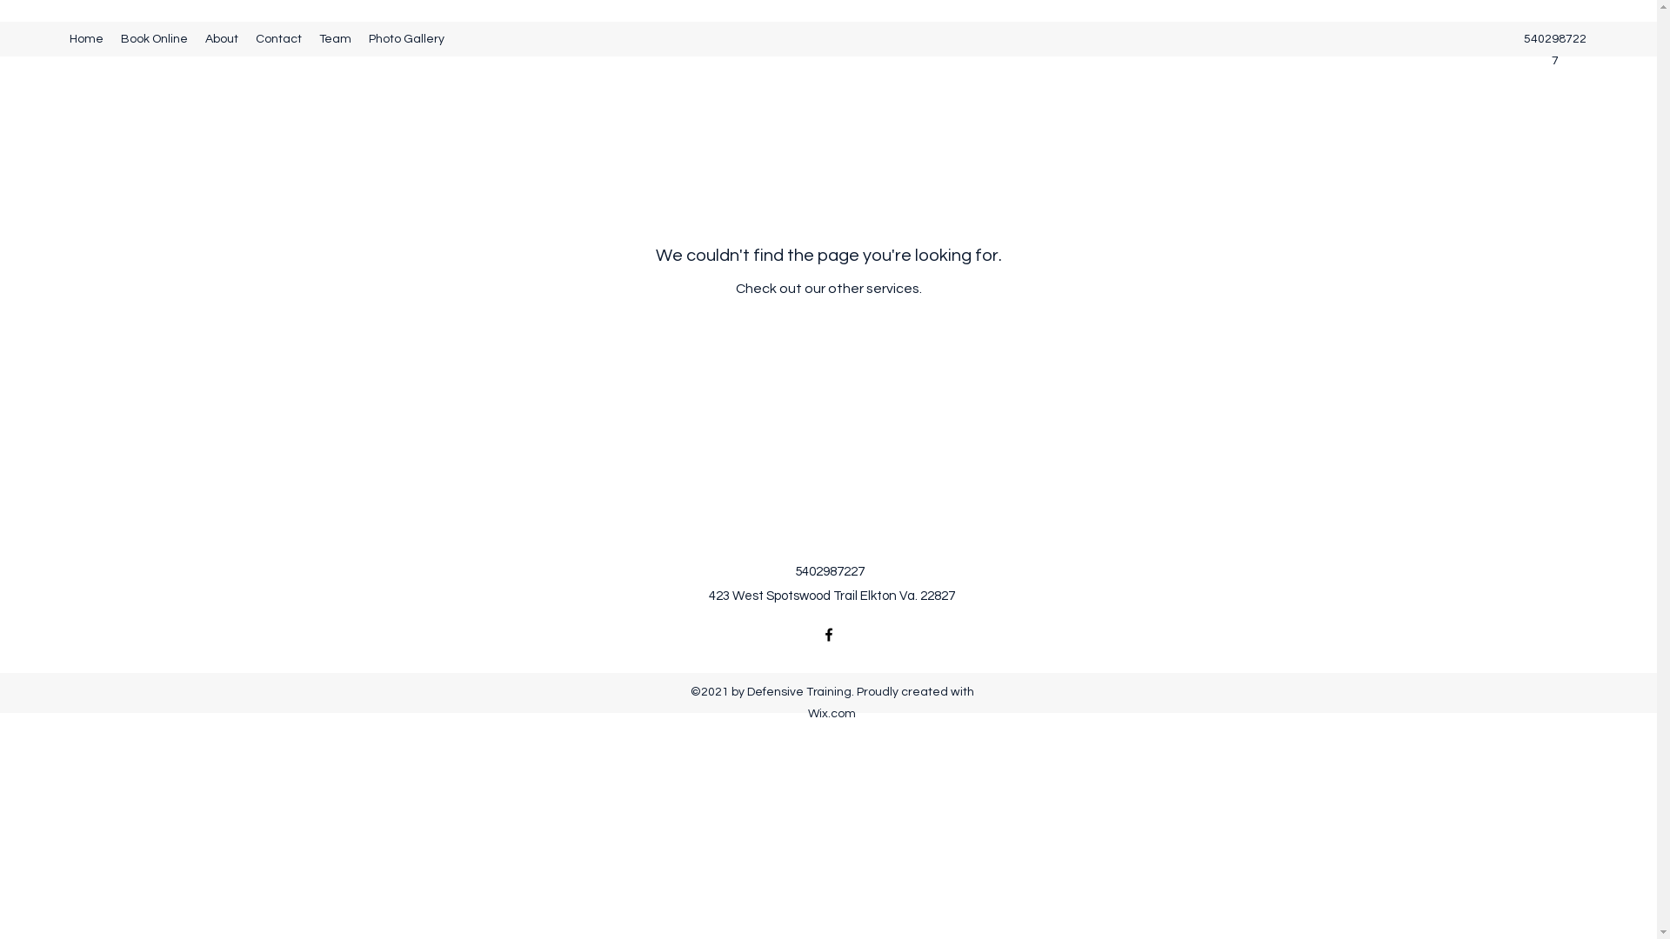 The image size is (1670, 939). I want to click on Home, so click(87, 39).